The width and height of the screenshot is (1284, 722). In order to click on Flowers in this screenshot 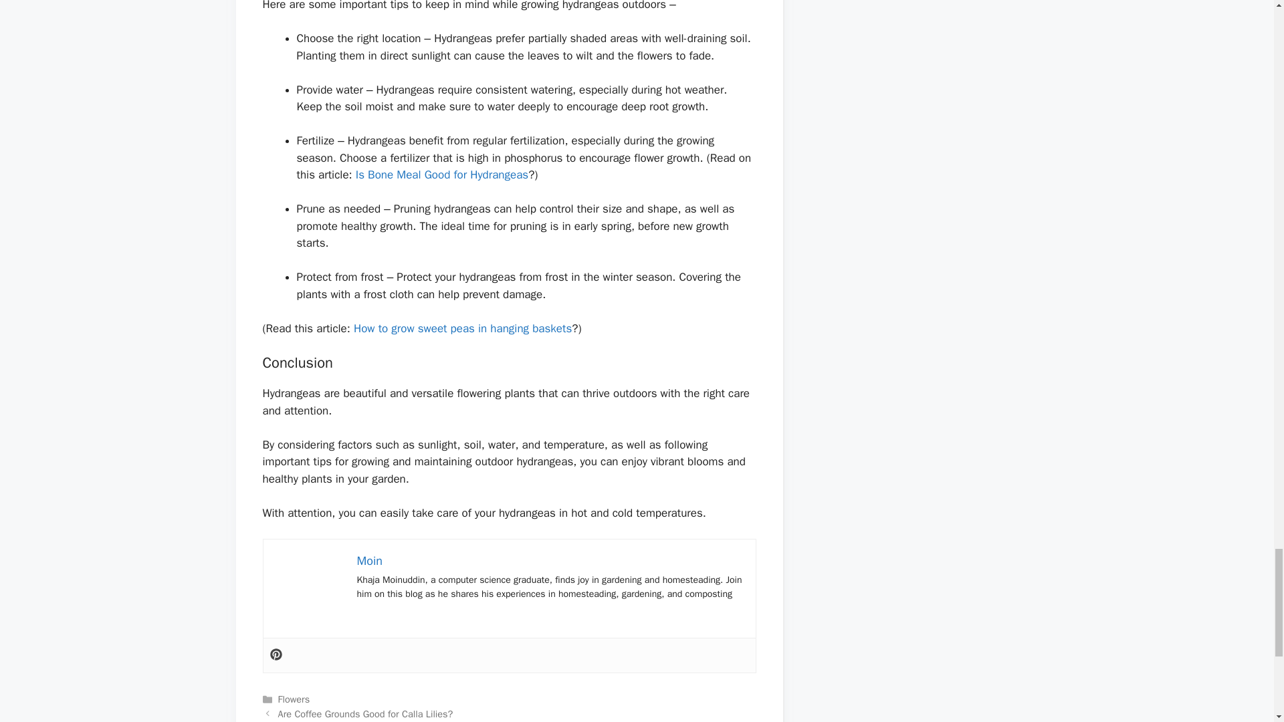, I will do `click(294, 699)`.